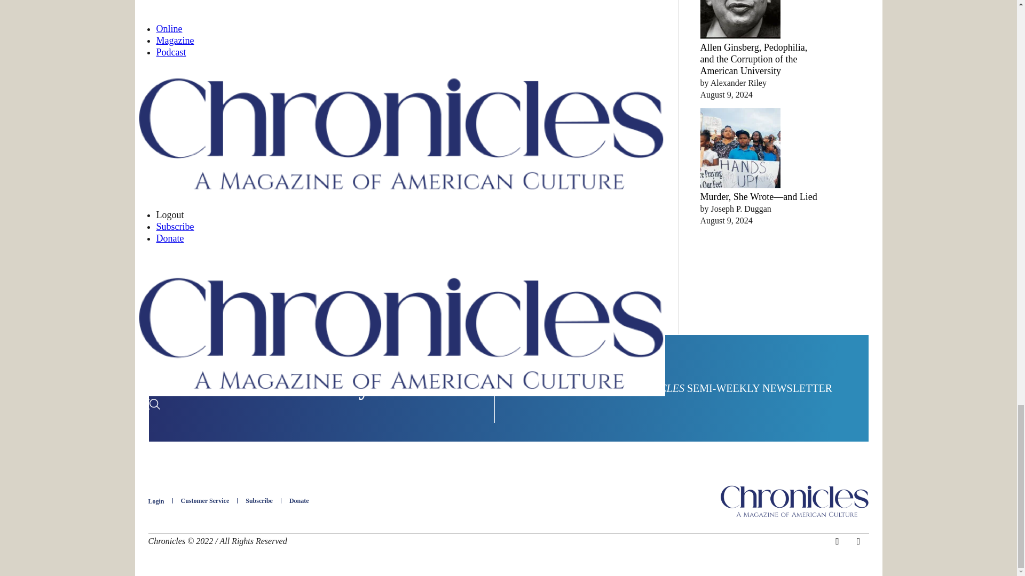 The image size is (1025, 576). What do you see at coordinates (205, 501) in the screenshot?
I see `Customer Service` at bounding box center [205, 501].